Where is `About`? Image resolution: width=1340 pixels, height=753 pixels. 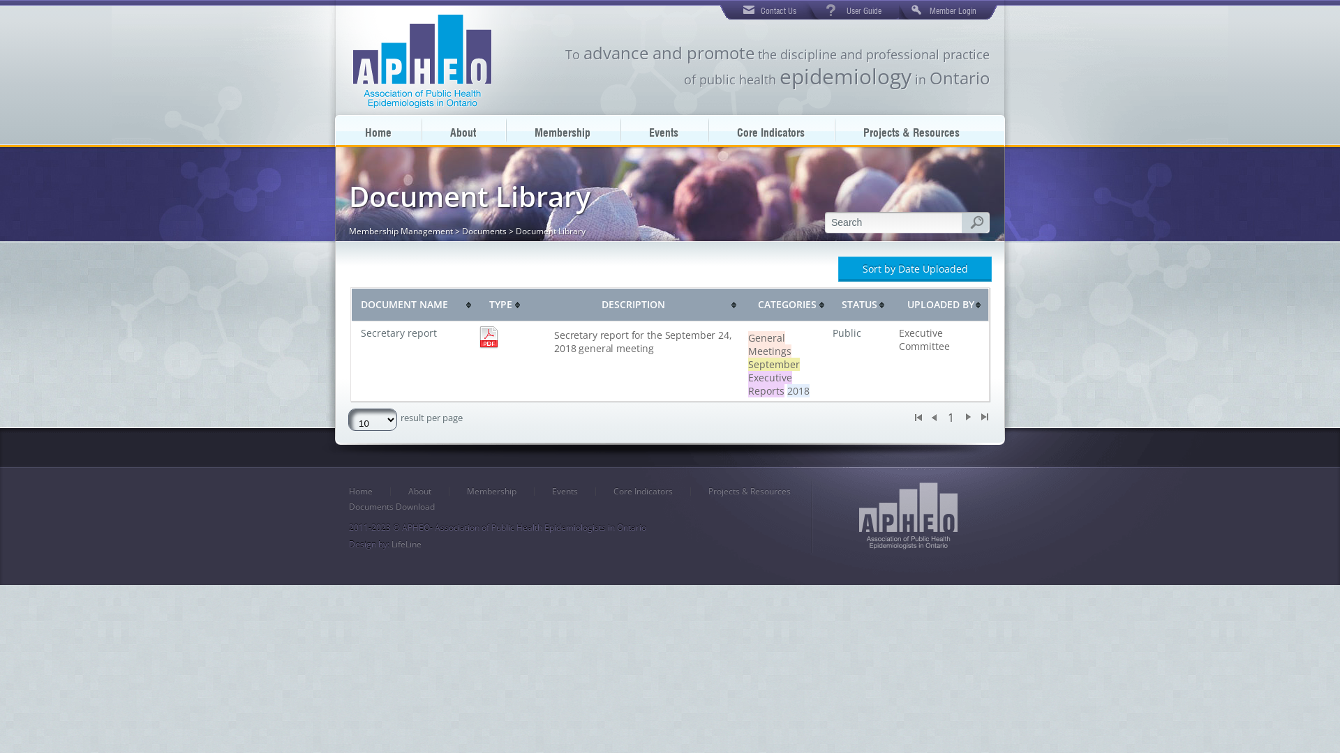
About is located at coordinates (420, 492).